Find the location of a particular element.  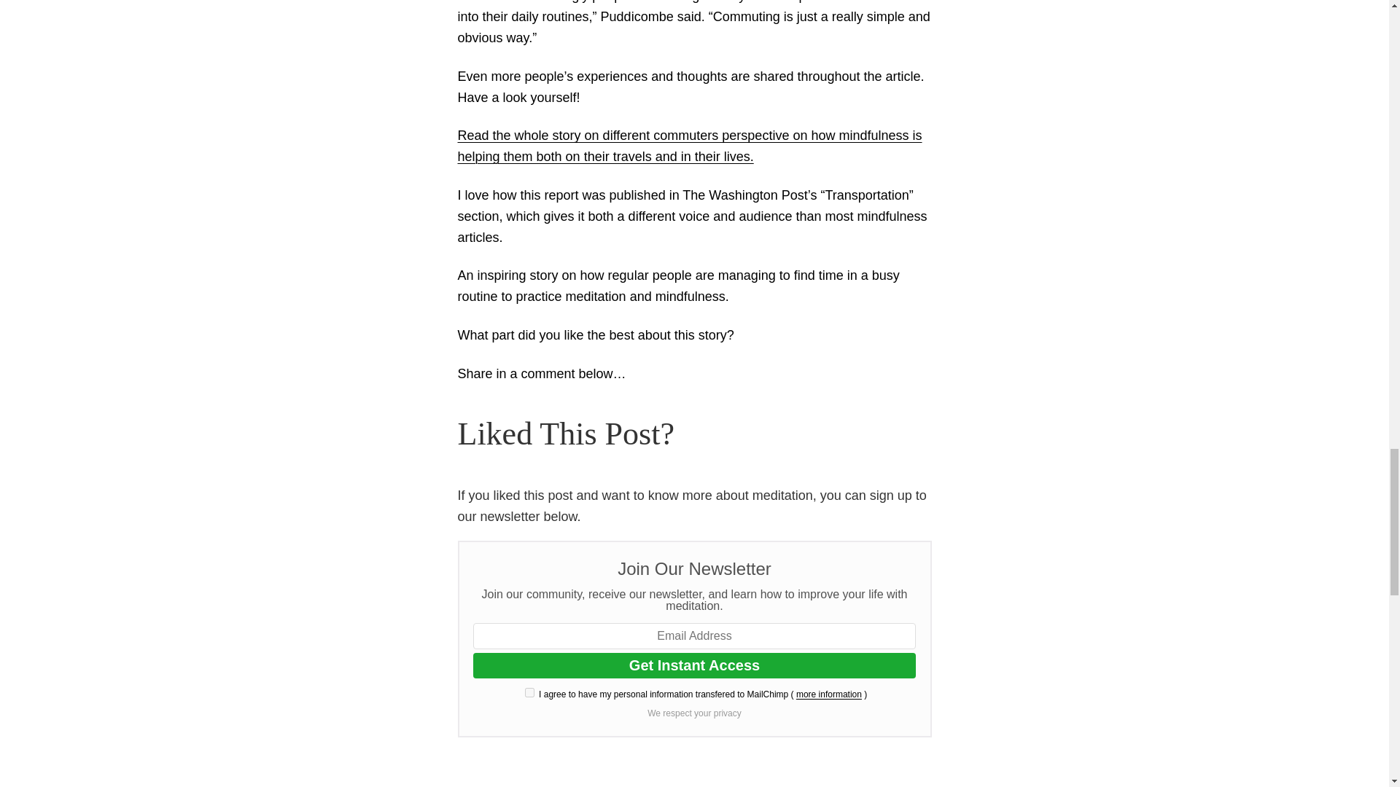

more information is located at coordinates (829, 694).